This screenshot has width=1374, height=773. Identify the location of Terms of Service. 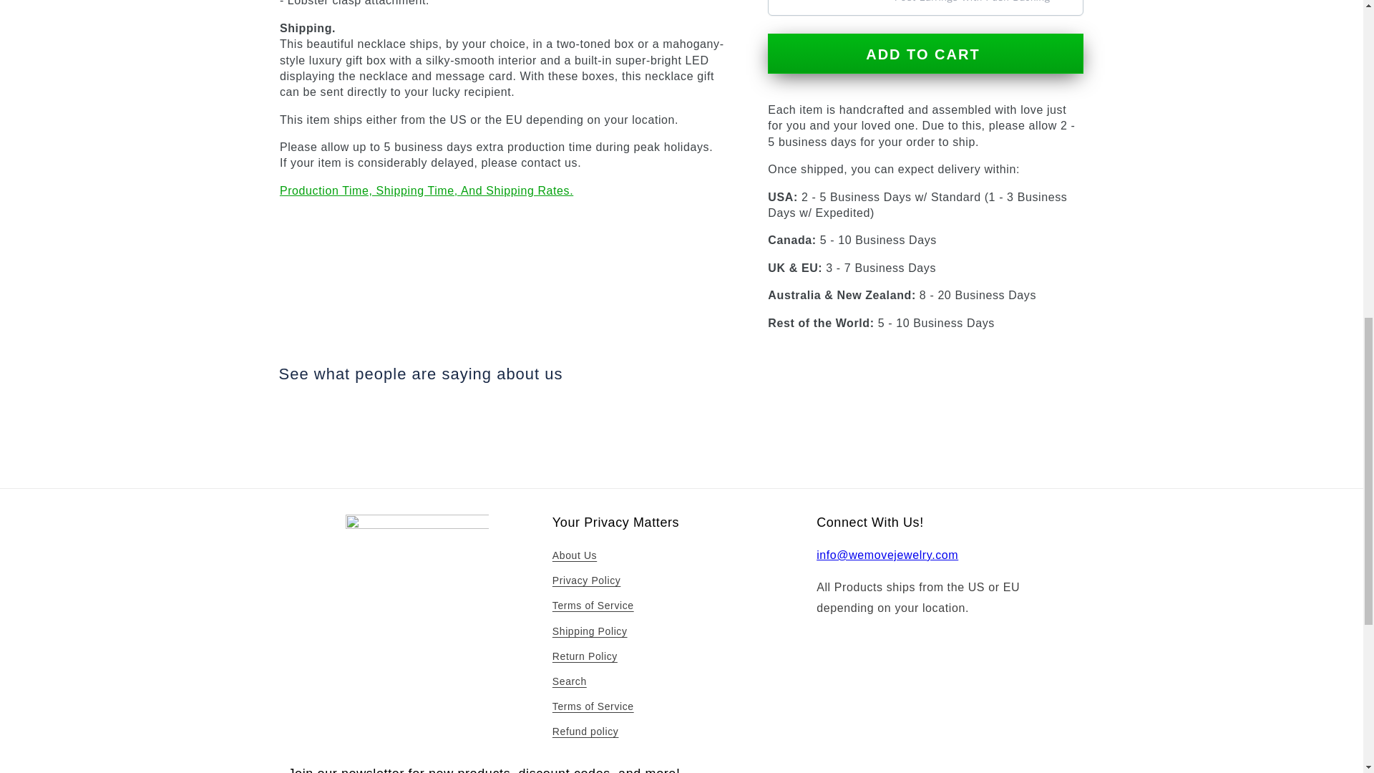
(593, 706).